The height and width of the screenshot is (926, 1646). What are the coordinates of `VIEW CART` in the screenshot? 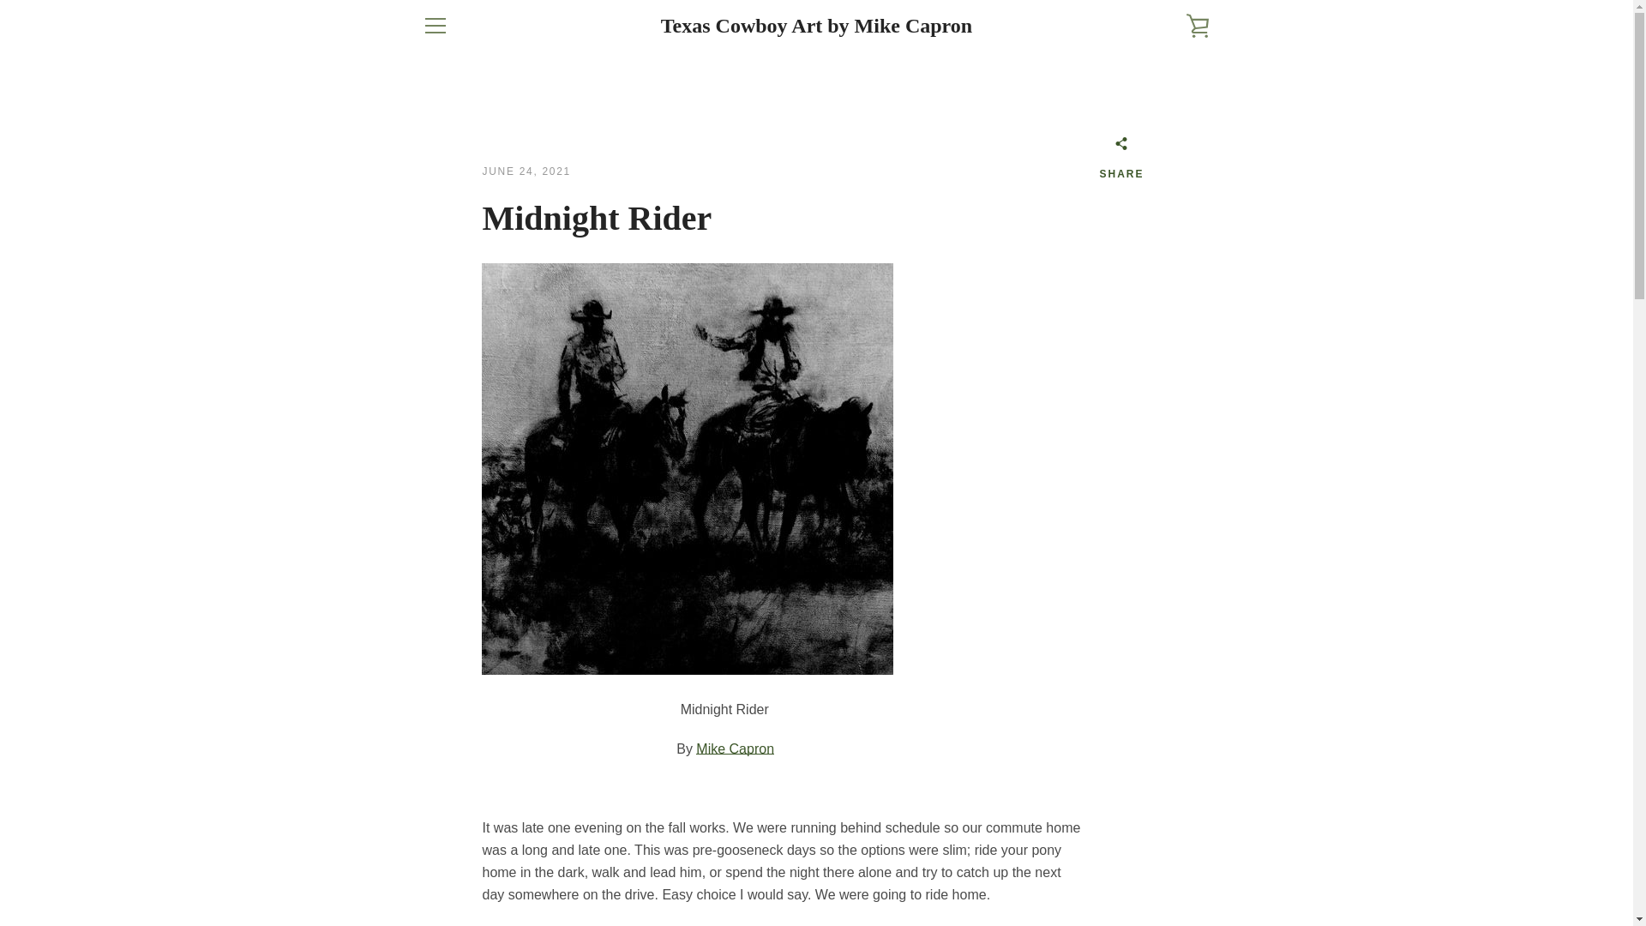 It's located at (1198, 26).